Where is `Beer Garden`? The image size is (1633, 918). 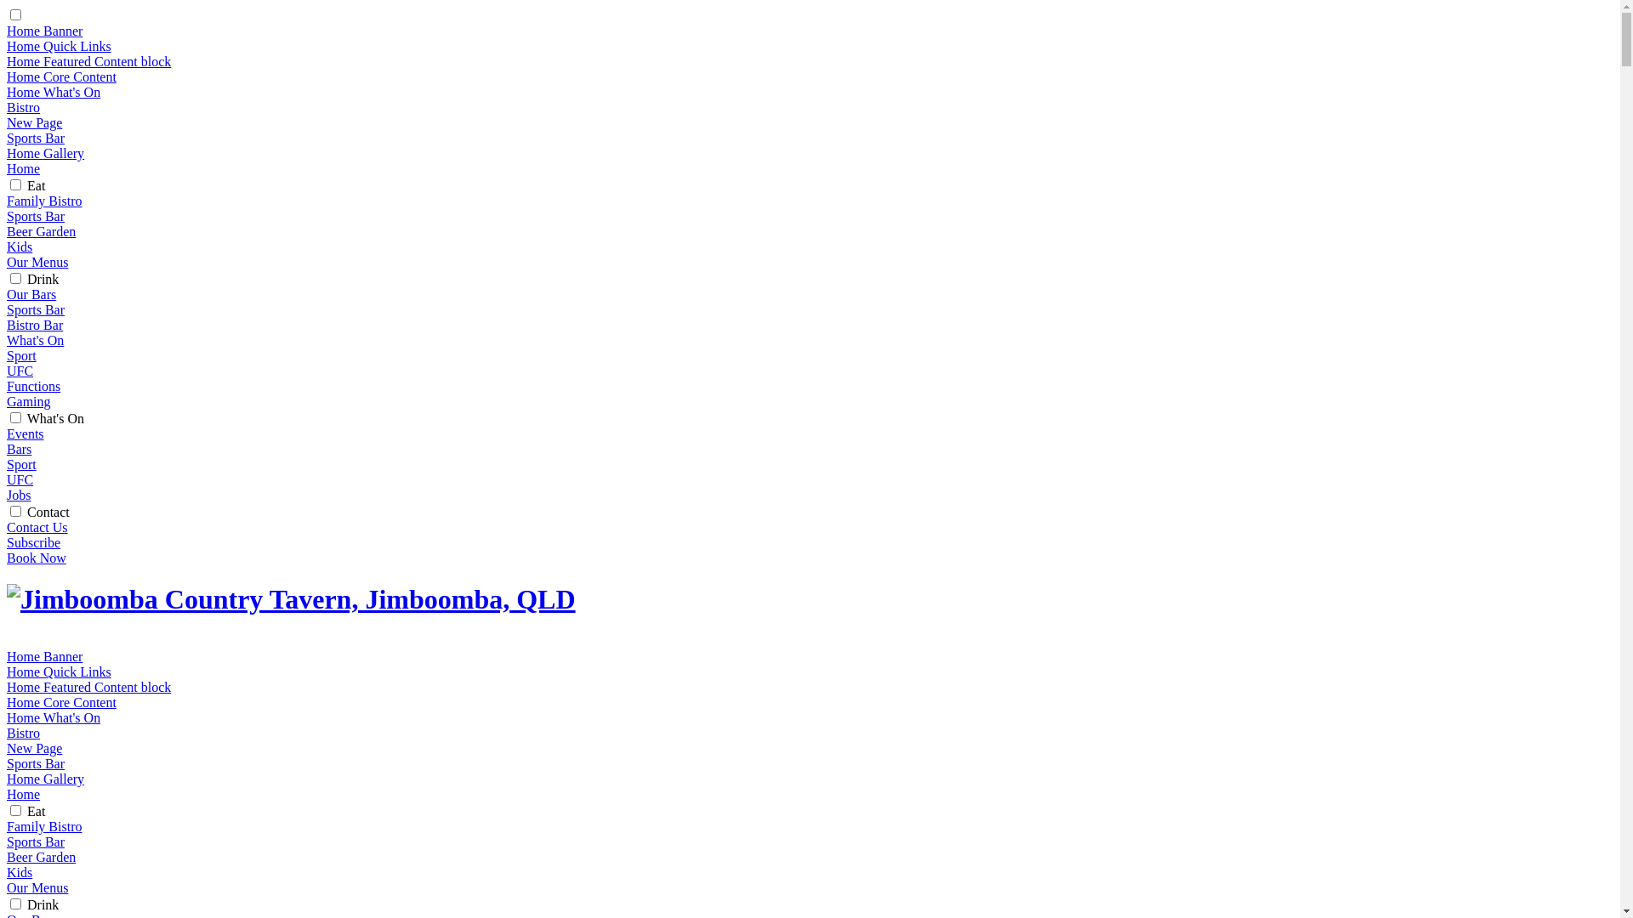
Beer Garden is located at coordinates (41, 857).